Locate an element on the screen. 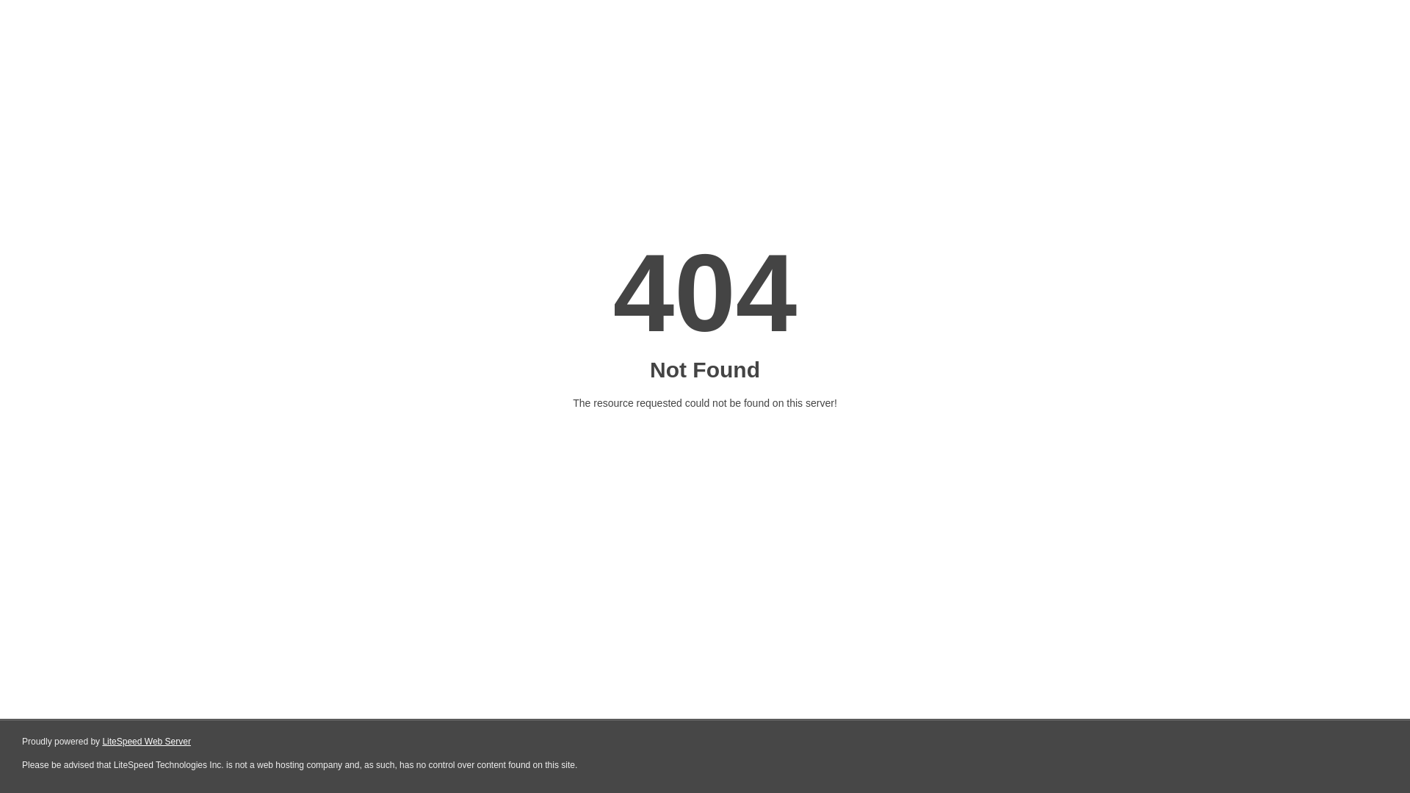  LiteSpeed Web Server is located at coordinates (147, 742).